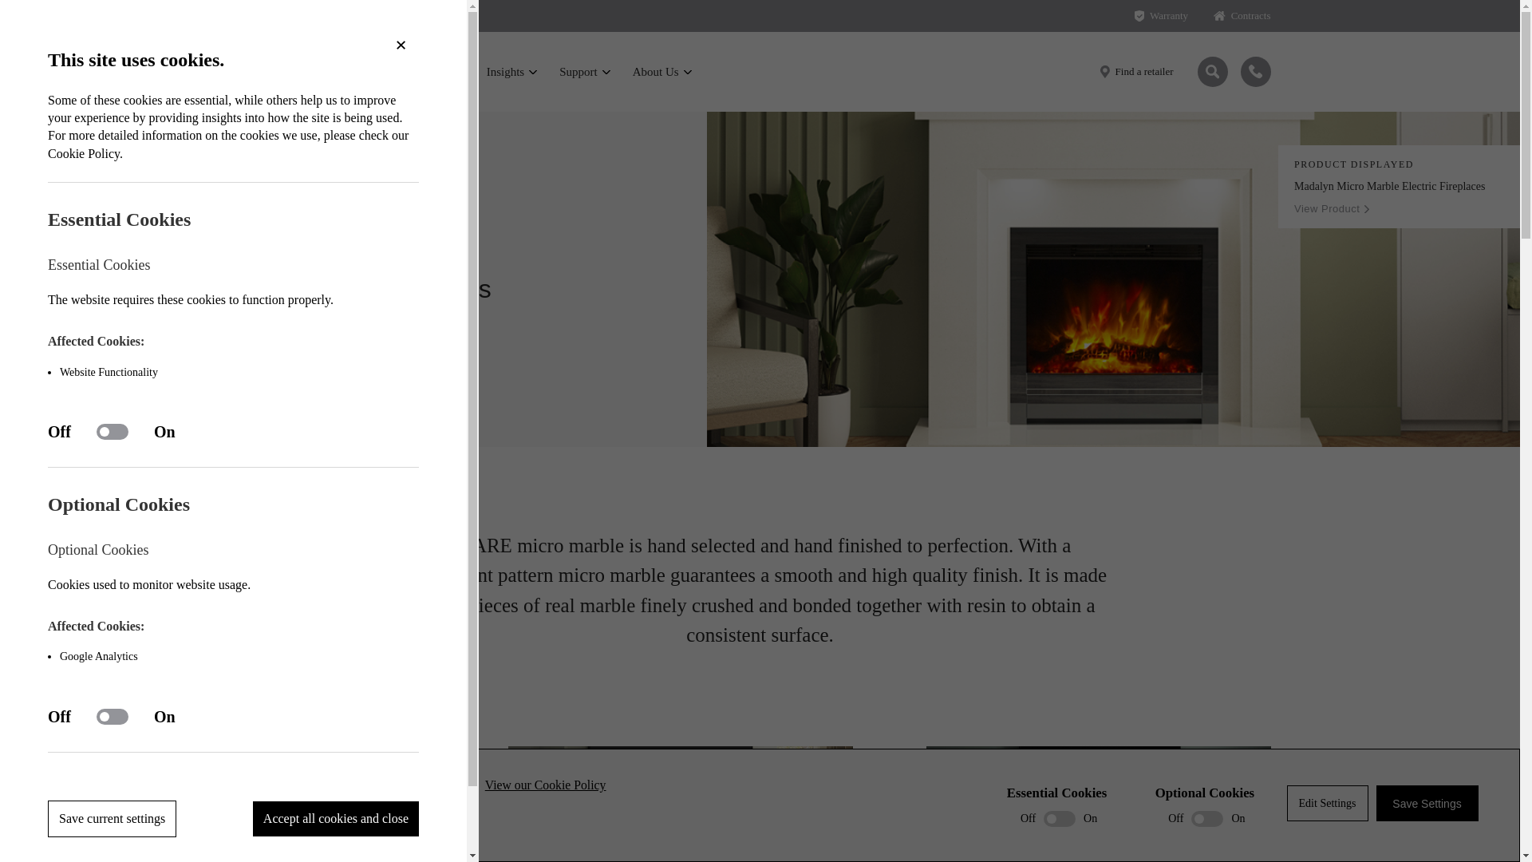 The image size is (1532, 862). I want to click on Contracts, so click(1242, 16).